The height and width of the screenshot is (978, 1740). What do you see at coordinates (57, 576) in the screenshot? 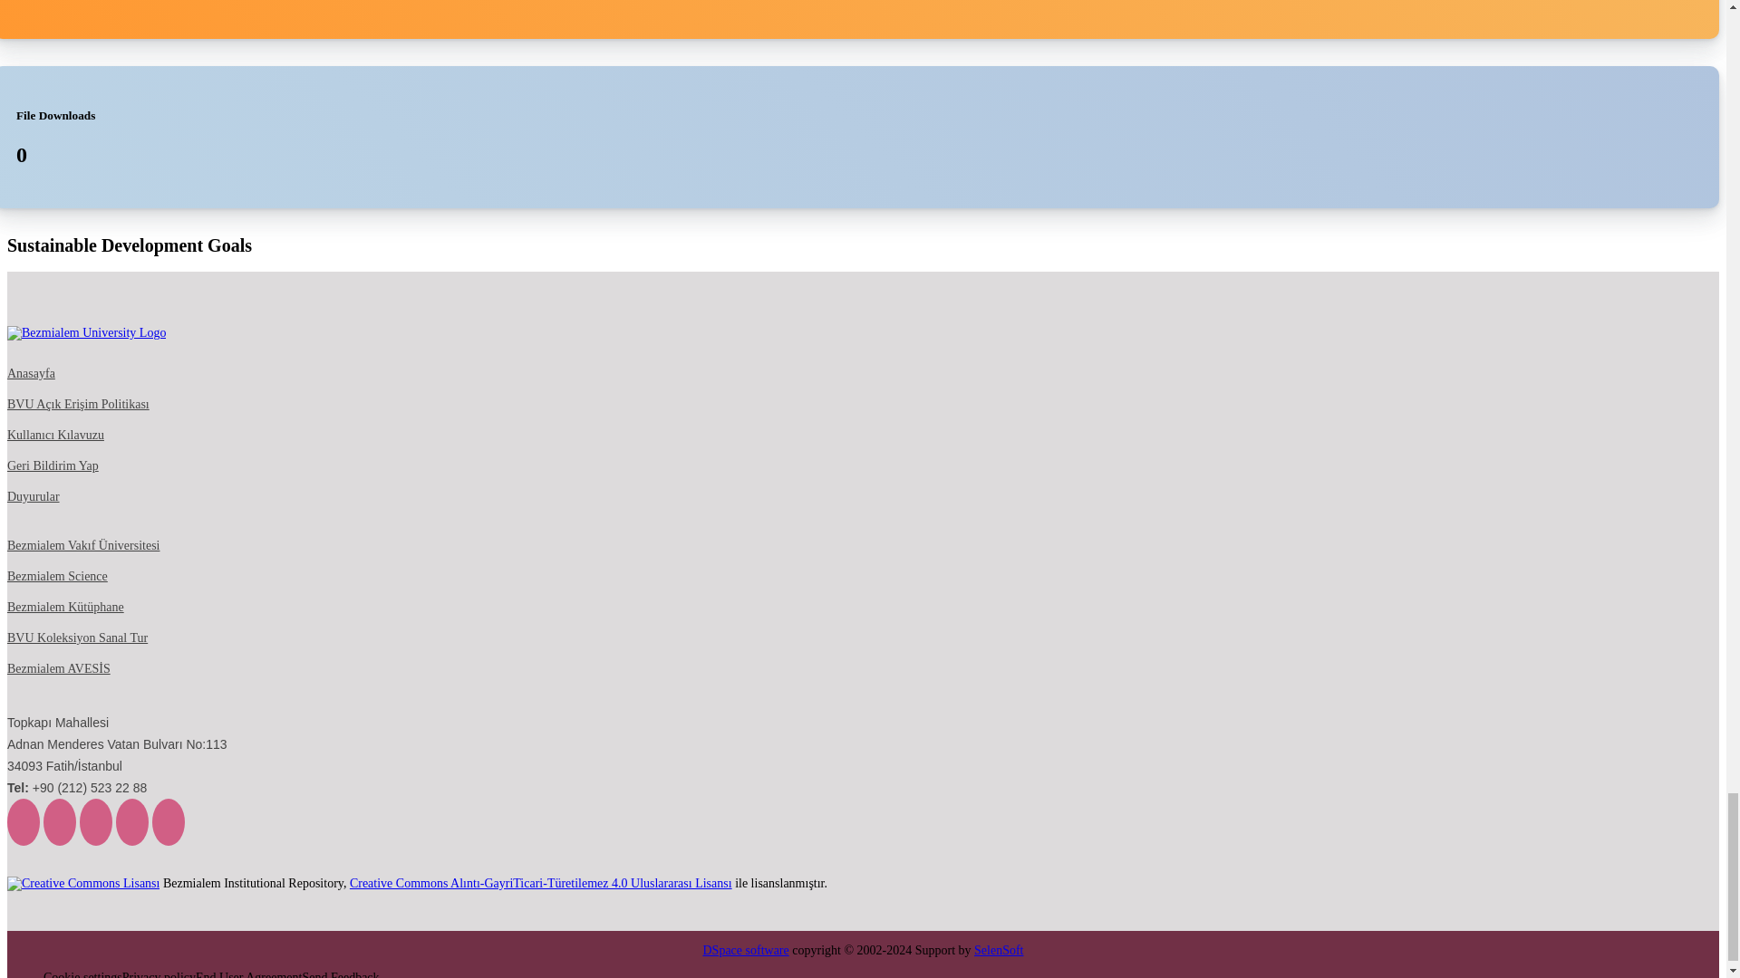
I see `Bezmialem Science` at bounding box center [57, 576].